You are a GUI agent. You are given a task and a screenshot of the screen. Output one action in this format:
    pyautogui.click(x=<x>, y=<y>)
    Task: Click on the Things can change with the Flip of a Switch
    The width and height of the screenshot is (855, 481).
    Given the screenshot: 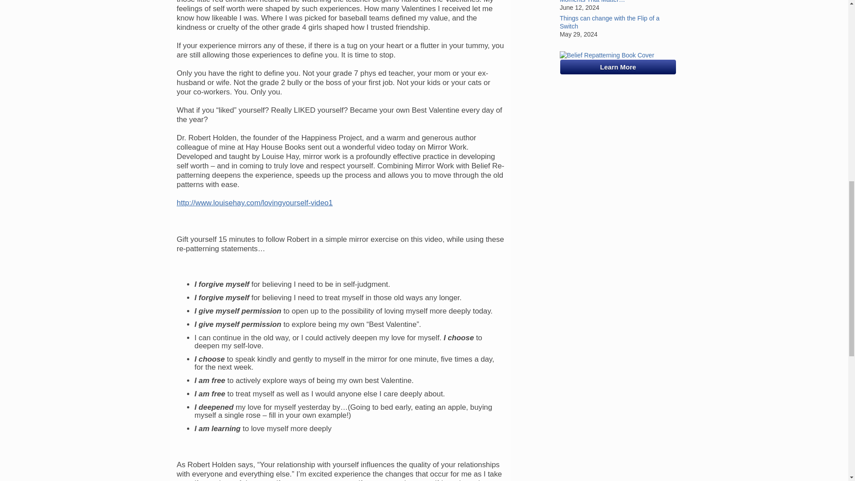 What is the action you would take?
    pyautogui.click(x=618, y=22)
    